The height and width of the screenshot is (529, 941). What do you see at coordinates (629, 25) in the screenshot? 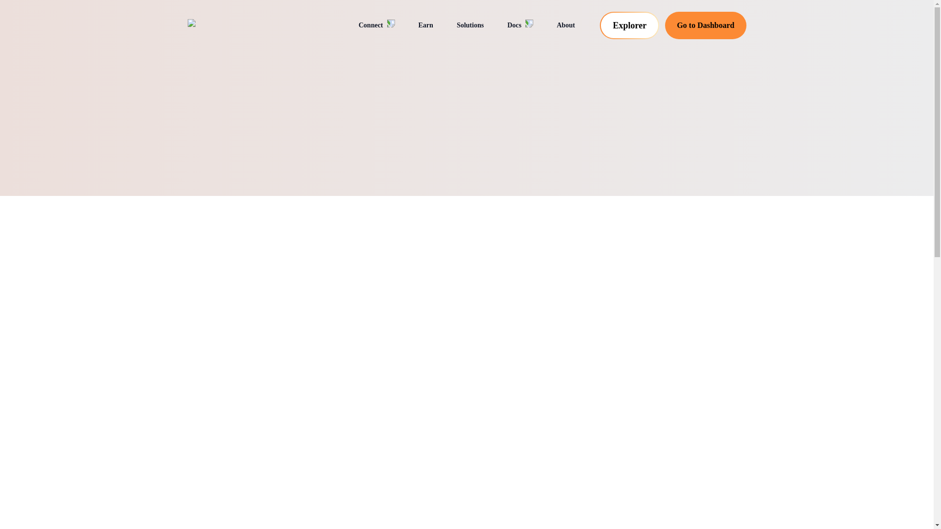
I see `Explorer` at bounding box center [629, 25].